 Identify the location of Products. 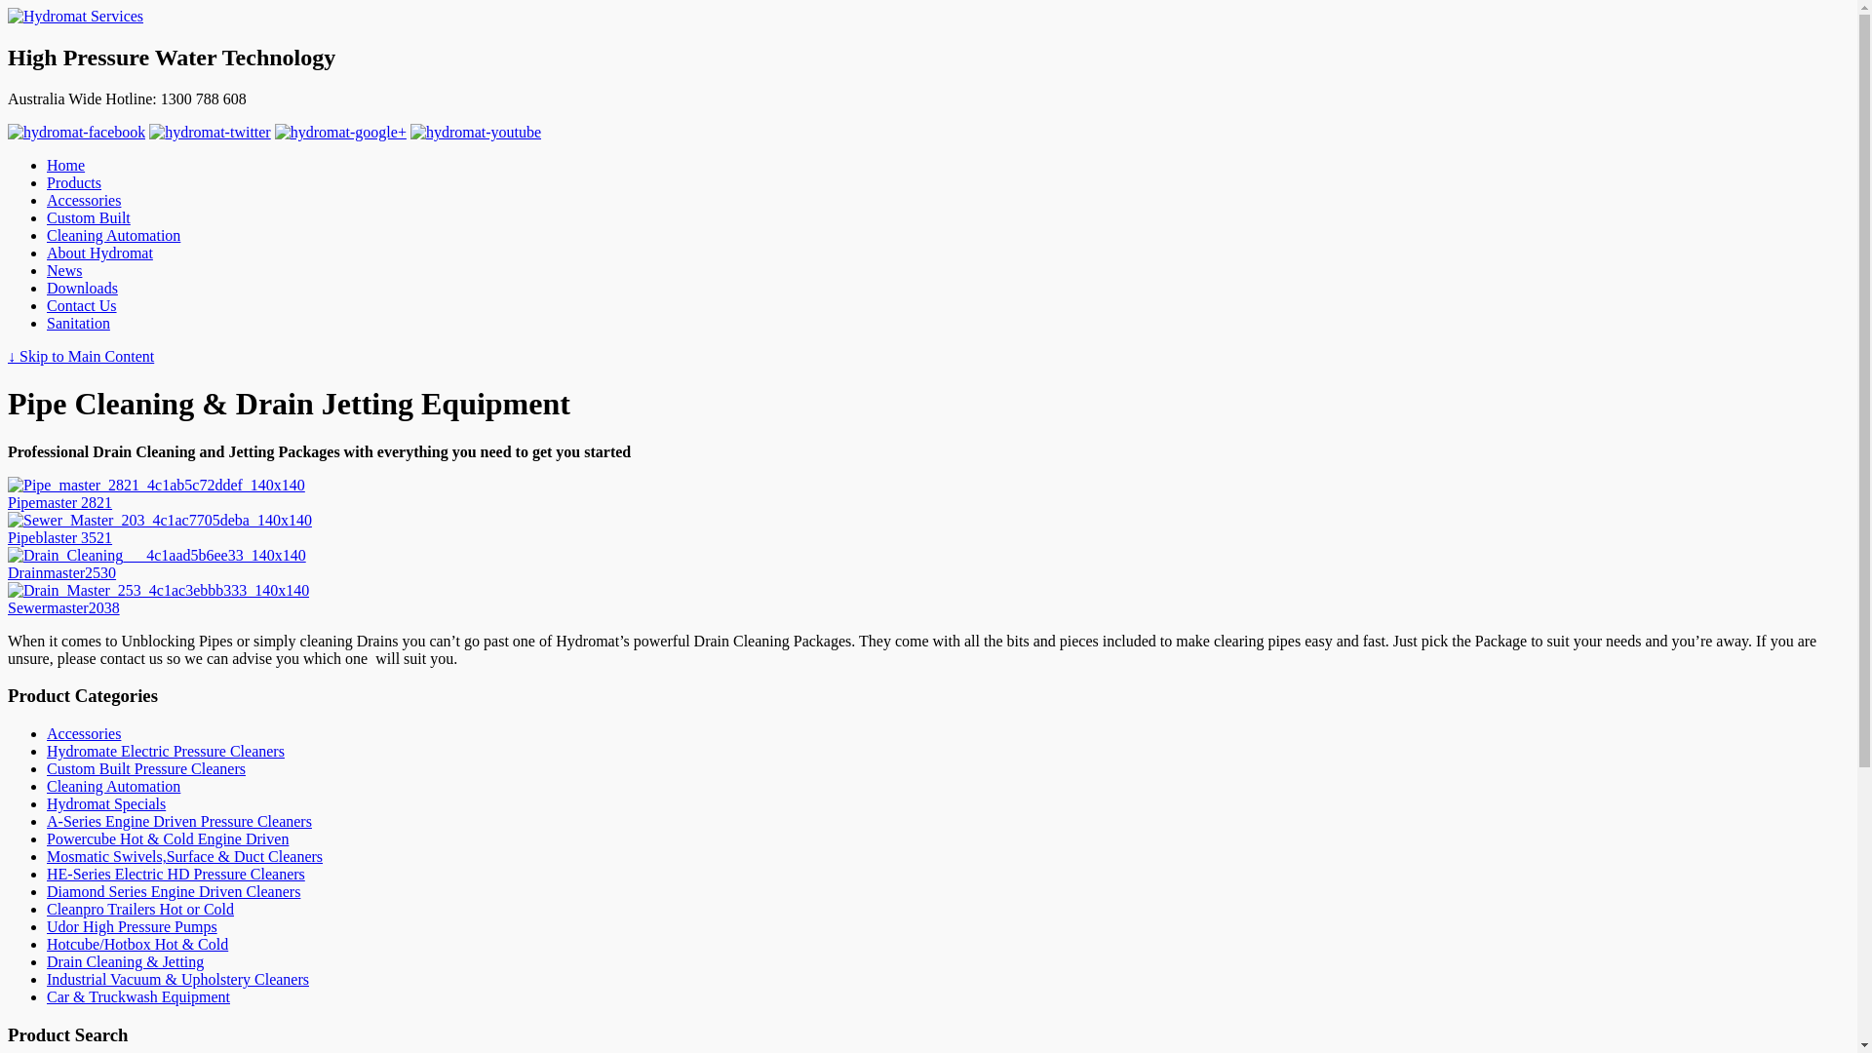
(74, 183).